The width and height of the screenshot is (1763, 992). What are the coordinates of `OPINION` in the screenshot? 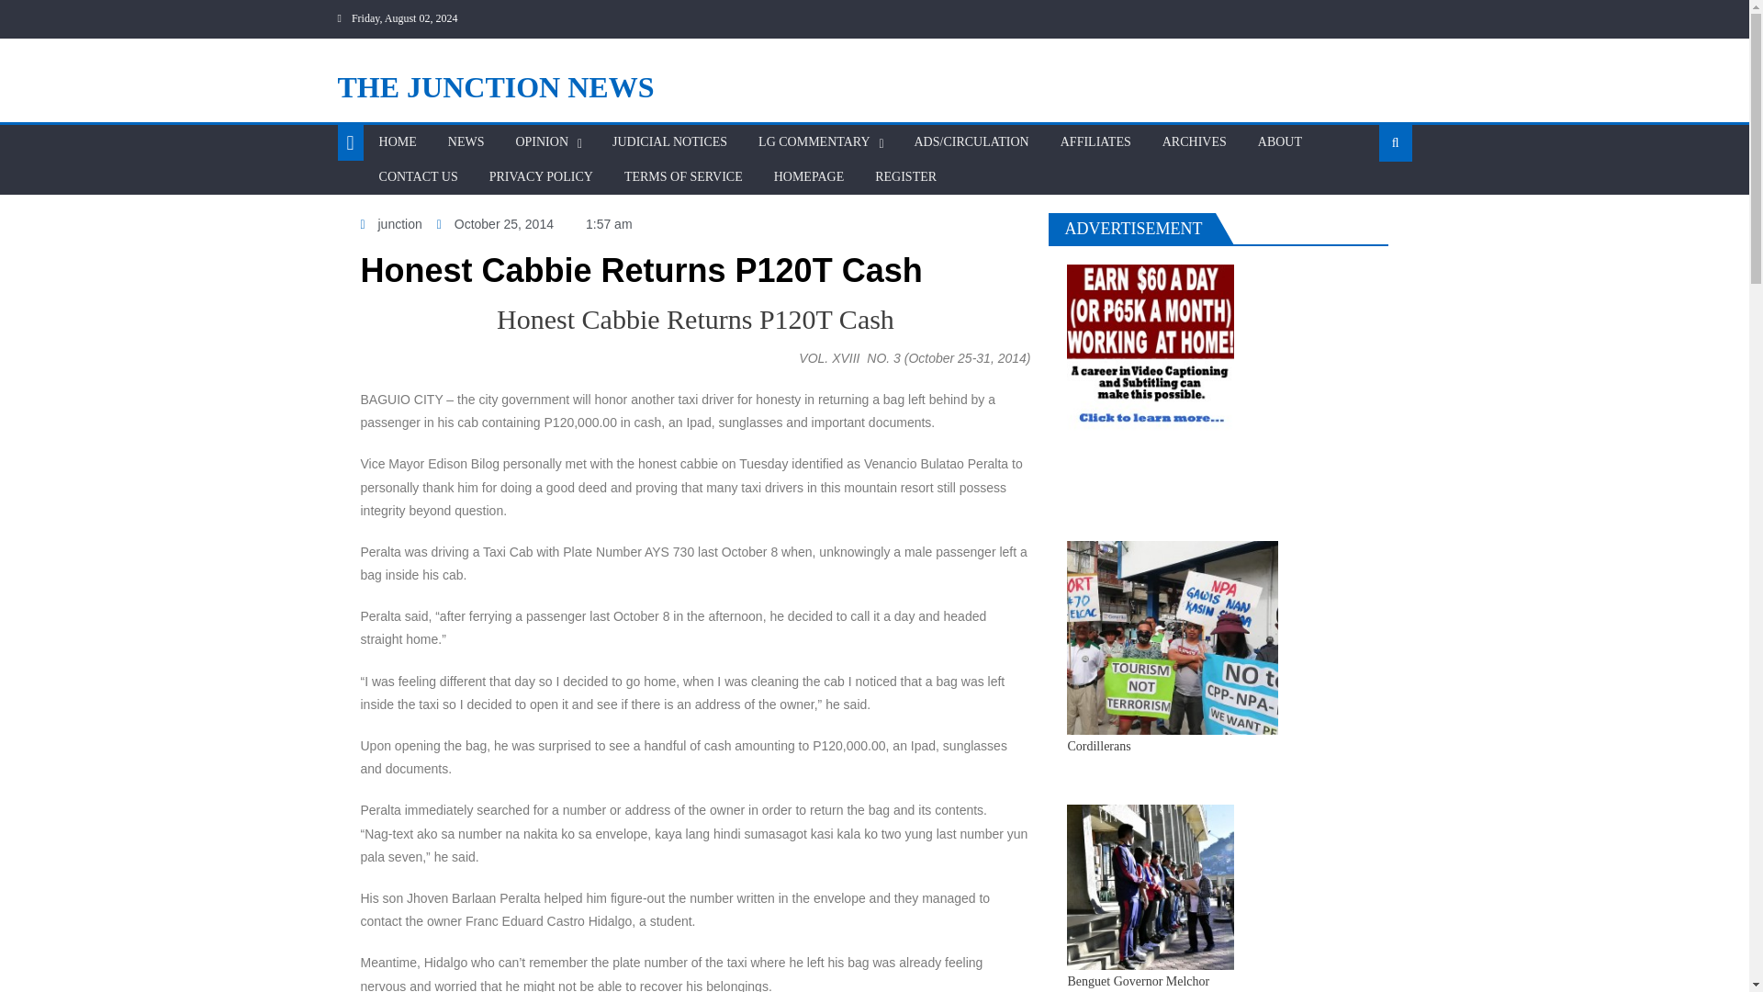 It's located at (541, 141).